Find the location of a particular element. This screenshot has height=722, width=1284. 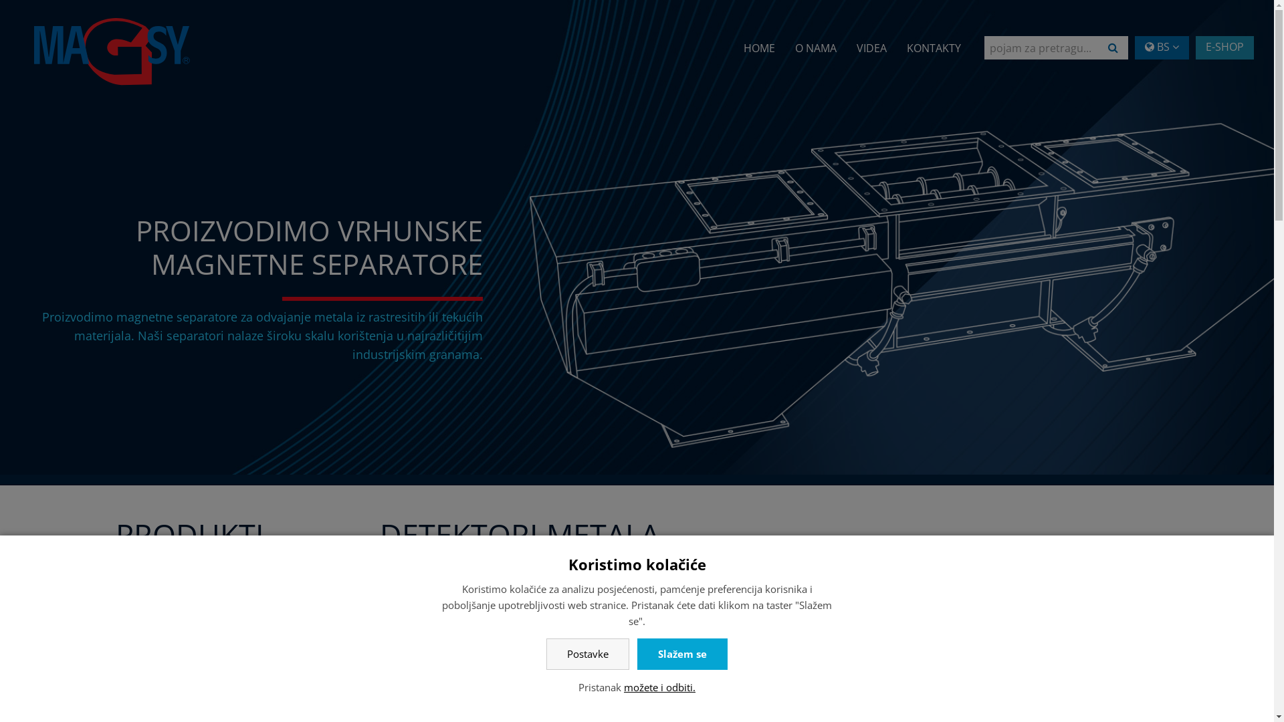

BS is located at coordinates (1162, 48).